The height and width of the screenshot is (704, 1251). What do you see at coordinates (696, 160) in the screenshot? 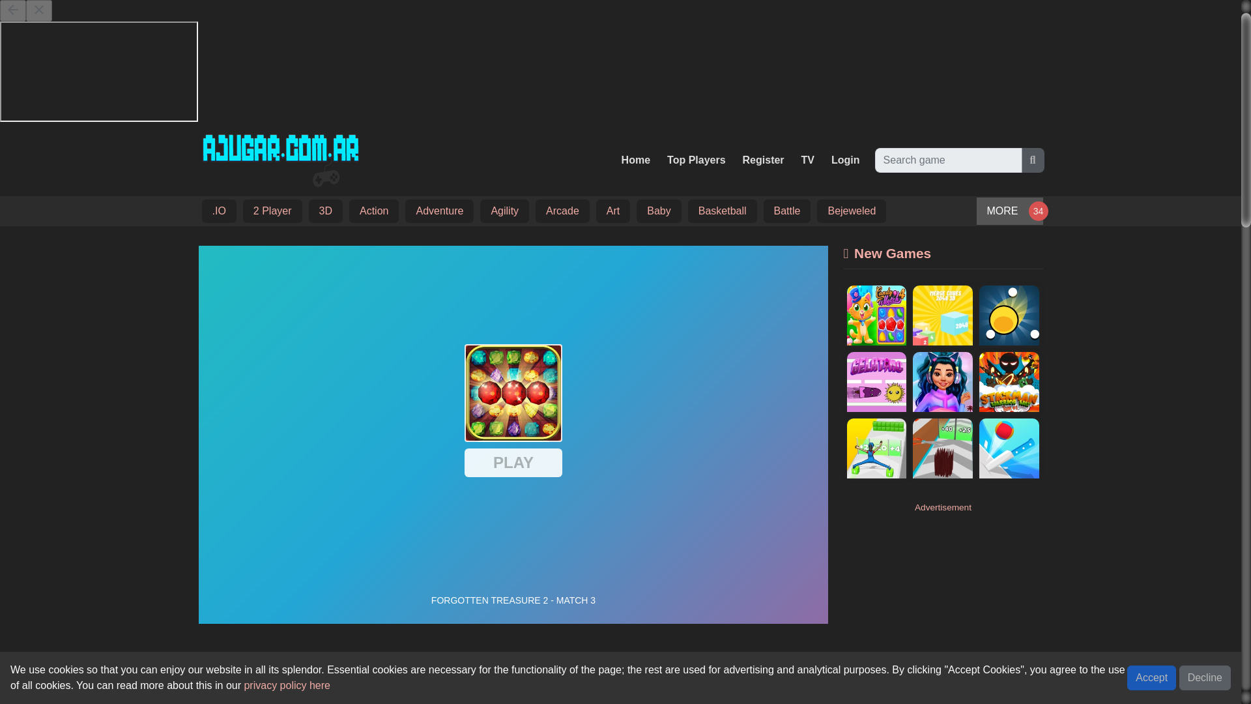
I see `Top Players` at bounding box center [696, 160].